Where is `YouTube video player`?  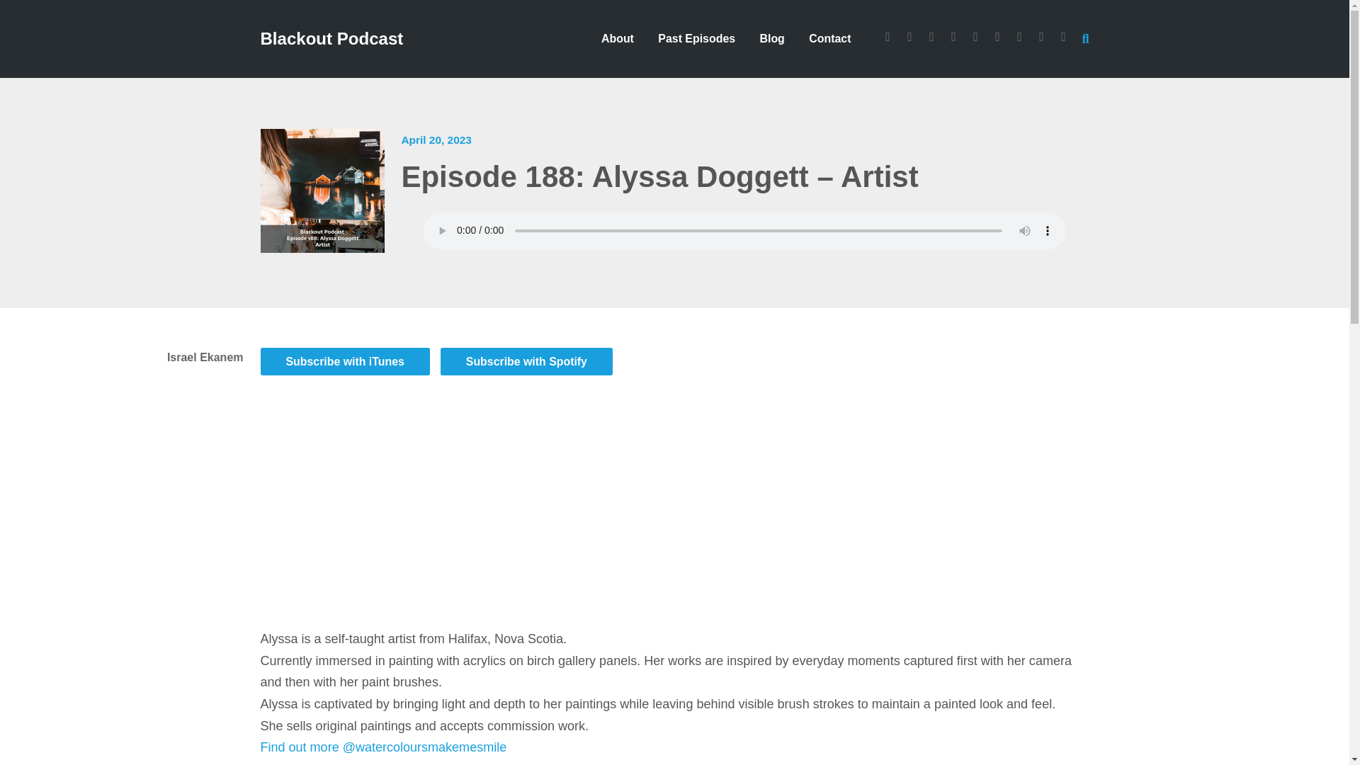
YouTube video player is located at coordinates (459, 509).